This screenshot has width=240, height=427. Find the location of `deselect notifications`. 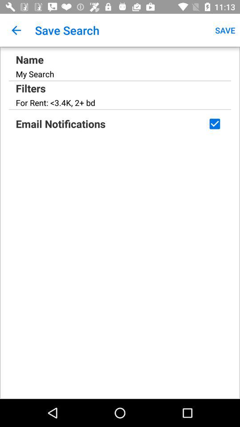

deselect notifications is located at coordinates (215, 124).